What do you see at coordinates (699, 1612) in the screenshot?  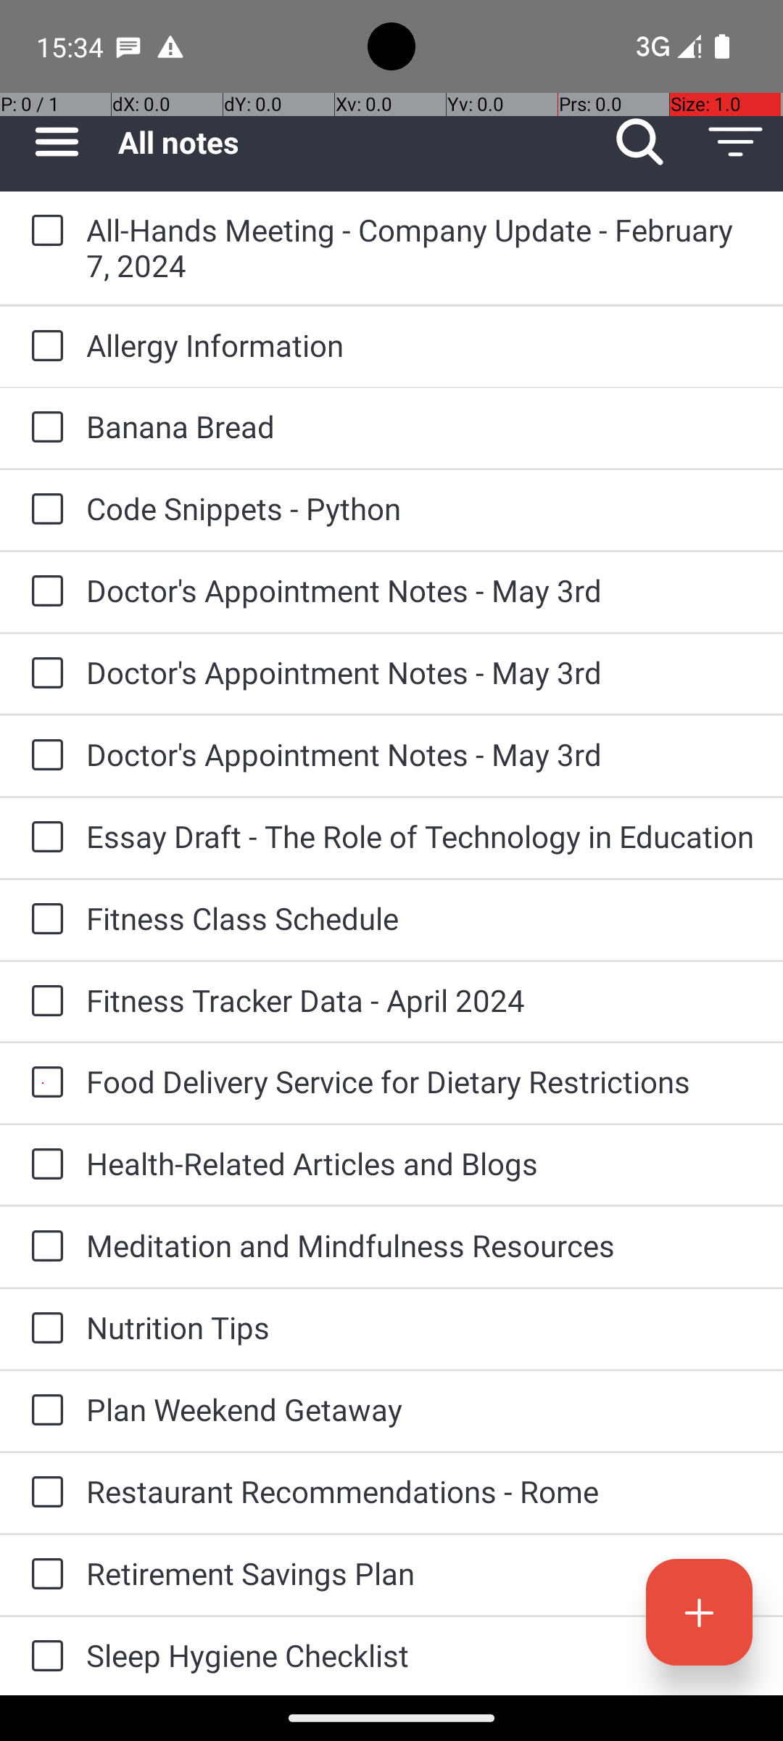 I see `Add new, collapsed` at bounding box center [699, 1612].